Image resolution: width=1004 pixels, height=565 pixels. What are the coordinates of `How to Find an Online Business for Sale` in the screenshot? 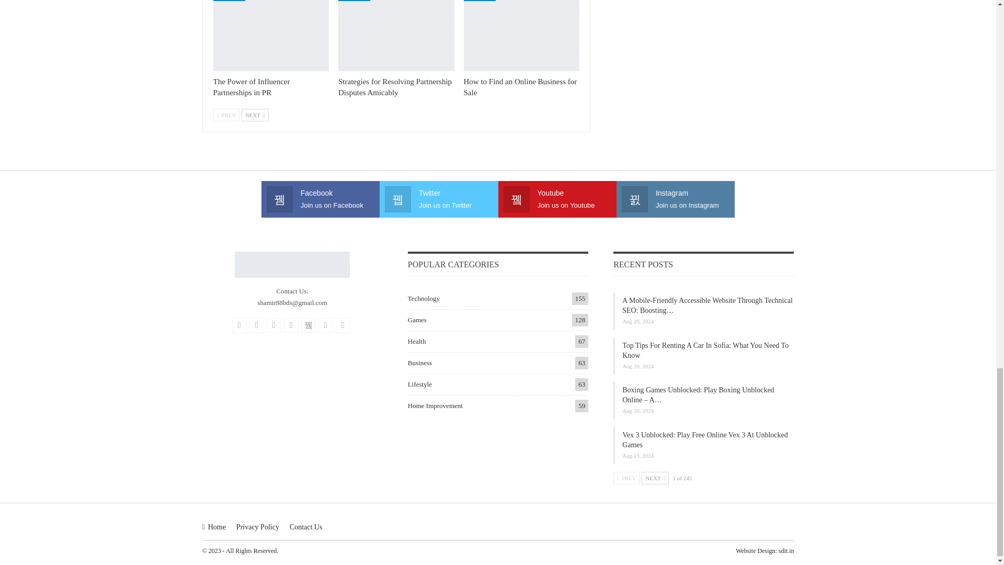 It's located at (521, 87).